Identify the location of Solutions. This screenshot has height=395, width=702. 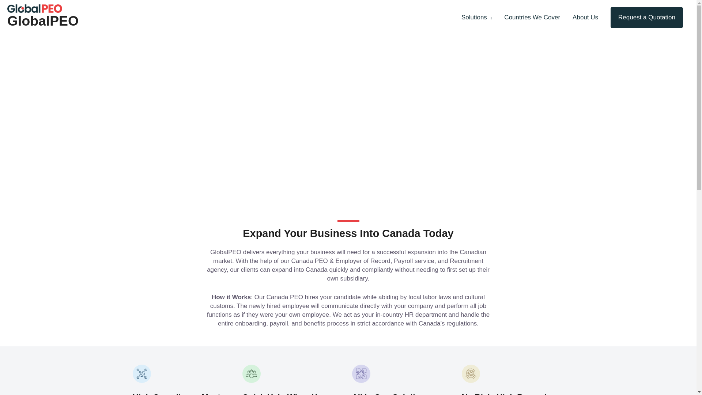
(476, 18).